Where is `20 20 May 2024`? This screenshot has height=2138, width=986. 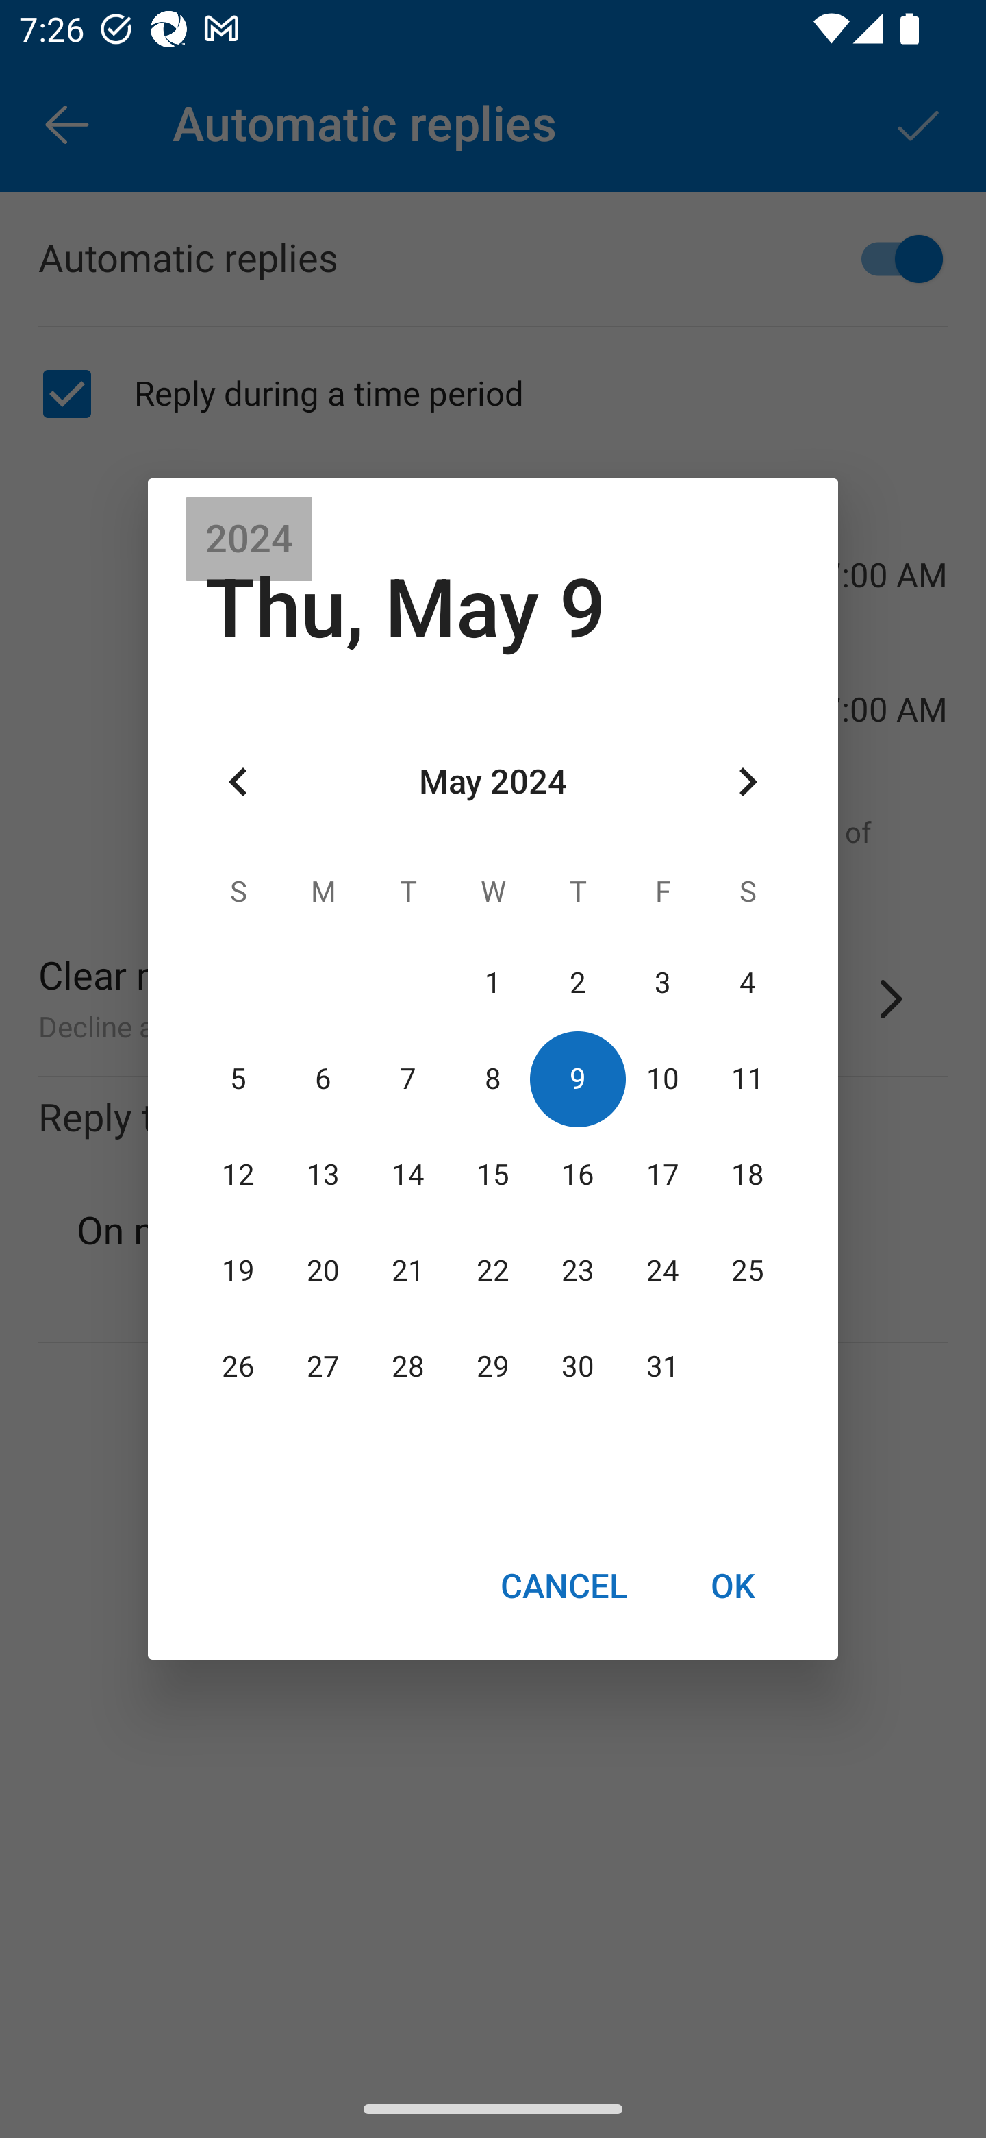 20 20 May 2024 is located at coordinates (323, 1270).